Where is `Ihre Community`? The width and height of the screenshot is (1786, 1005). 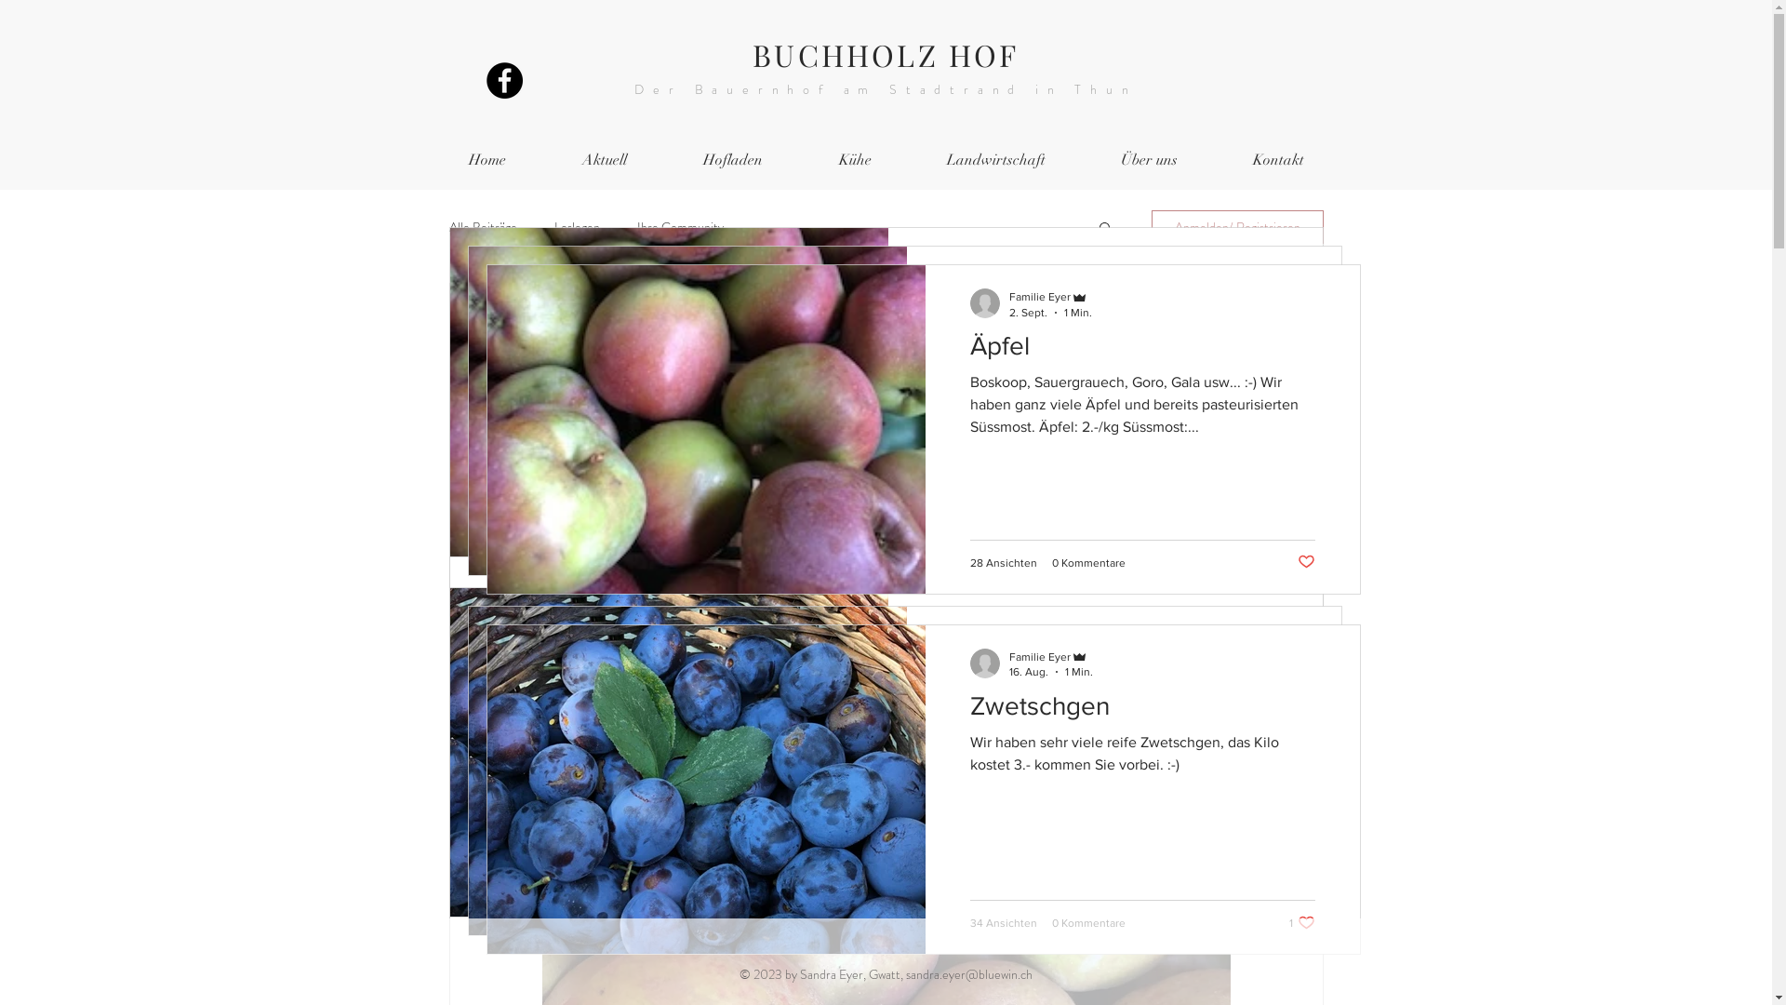 Ihre Community is located at coordinates (679, 227).